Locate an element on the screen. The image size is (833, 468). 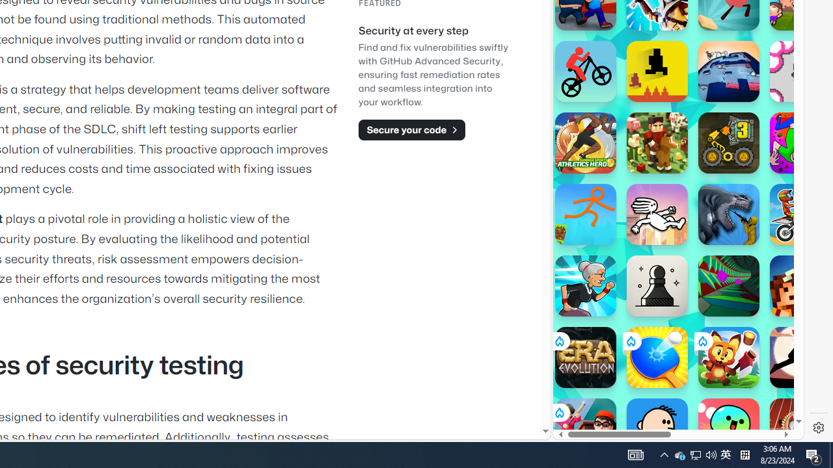
Tunnel Rush is located at coordinates (729, 286).